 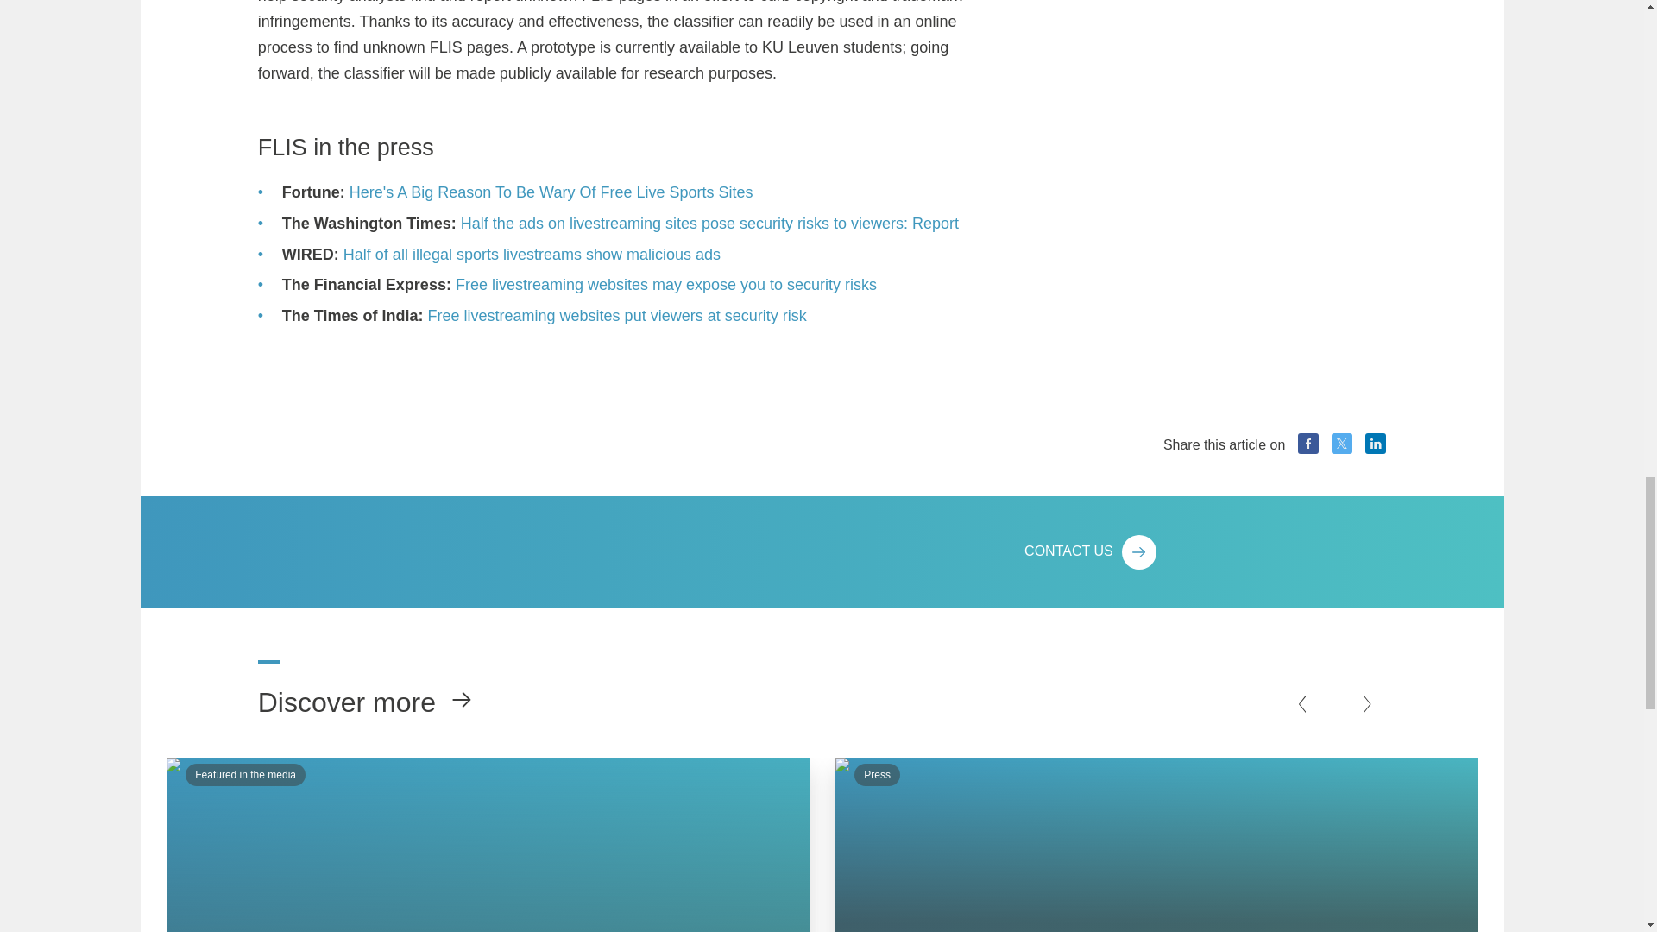 I want to click on Here's A Big Reason To Be Wary Of Free Live Sports Sites, so click(x=551, y=192).